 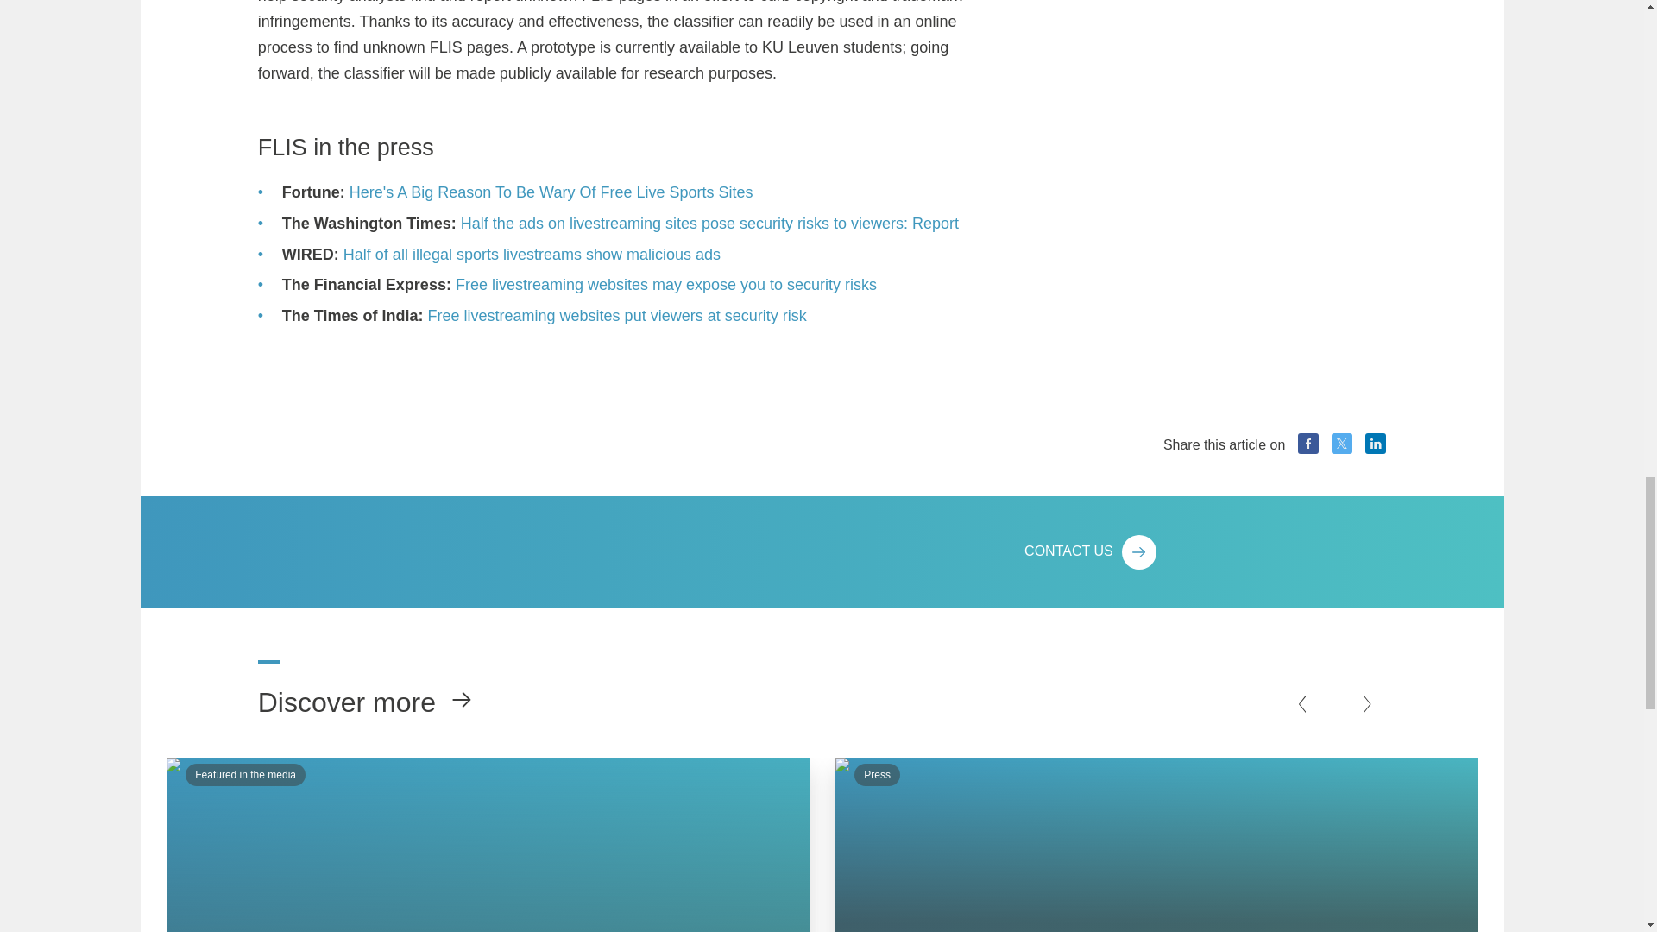 I want to click on Here's A Big Reason To Be Wary Of Free Live Sports Sites, so click(x=551, y=192).